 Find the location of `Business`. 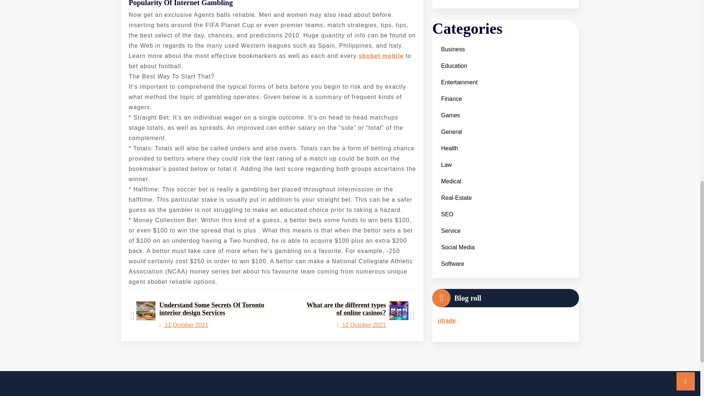

Business is located at coordinates (452, 3).